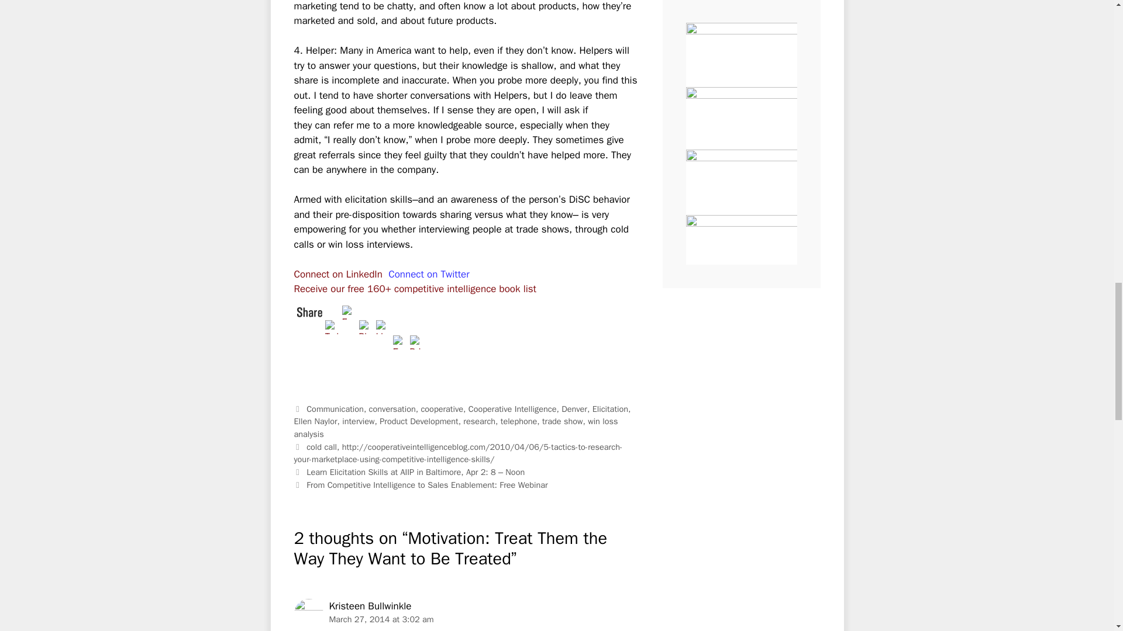 Image resolution: width=1123 pixels, height=631 pixels. I want to click on Email, so click(401, 341).